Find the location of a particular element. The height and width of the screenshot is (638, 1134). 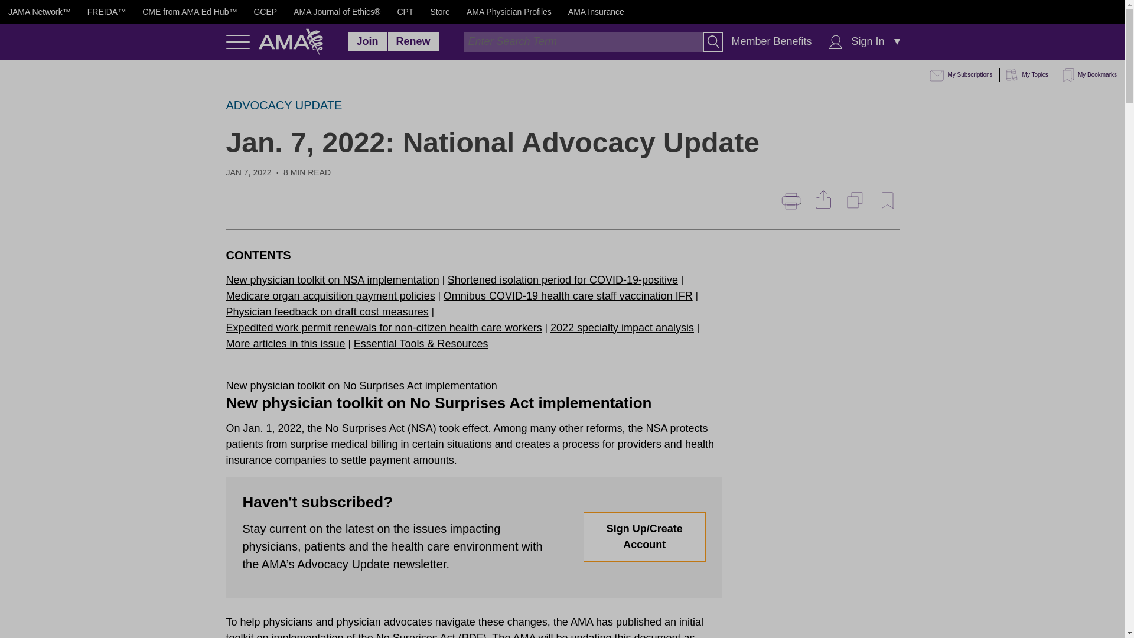

Store is located at coordinates (439, 12).